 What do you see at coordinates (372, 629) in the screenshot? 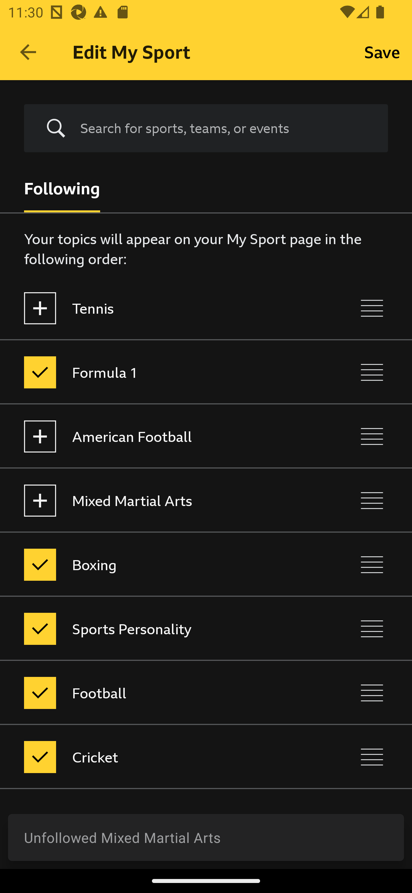
I see `Reorder Sports Personality` at bounding box center [372, 629].